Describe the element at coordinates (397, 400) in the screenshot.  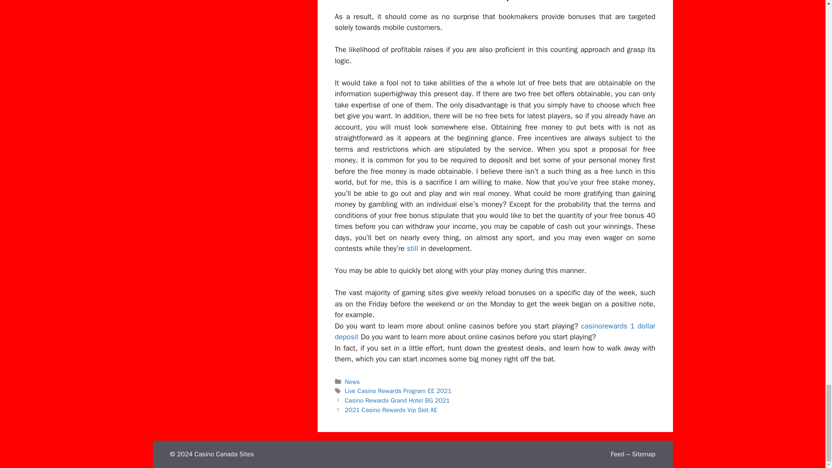
I see `Casino Rewards Grand Hotel BG 2021` at that location.